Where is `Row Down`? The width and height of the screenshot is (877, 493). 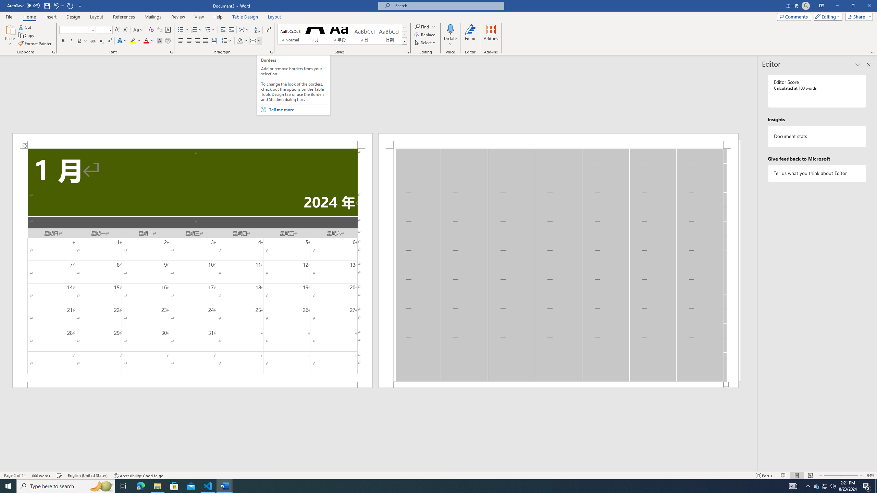 Row Down is located at coordinates (404, 34).